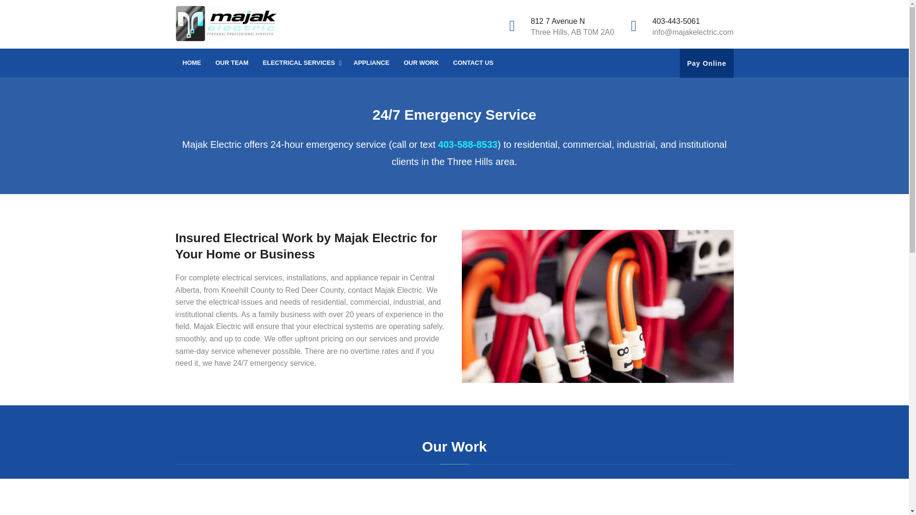  Describe the element at coordinates (192, 63) in the screenshot. I see `HOME` at that location.